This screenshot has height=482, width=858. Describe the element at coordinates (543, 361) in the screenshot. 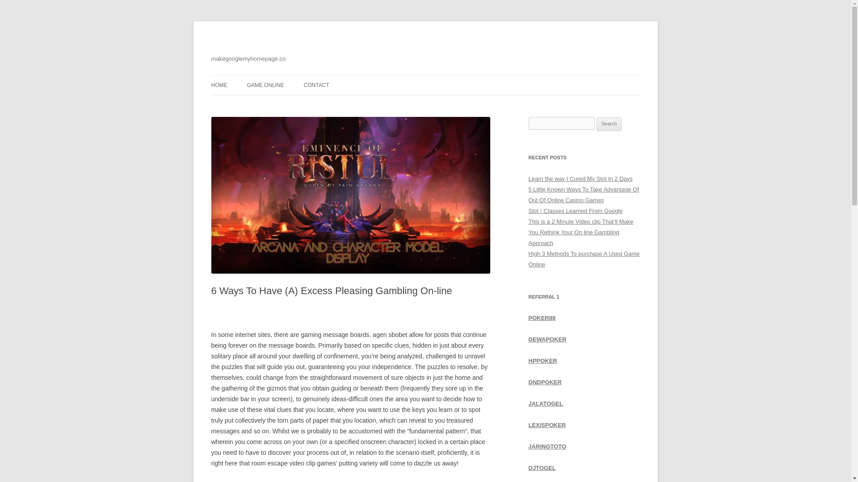

I see `HPPOKER` at that location.